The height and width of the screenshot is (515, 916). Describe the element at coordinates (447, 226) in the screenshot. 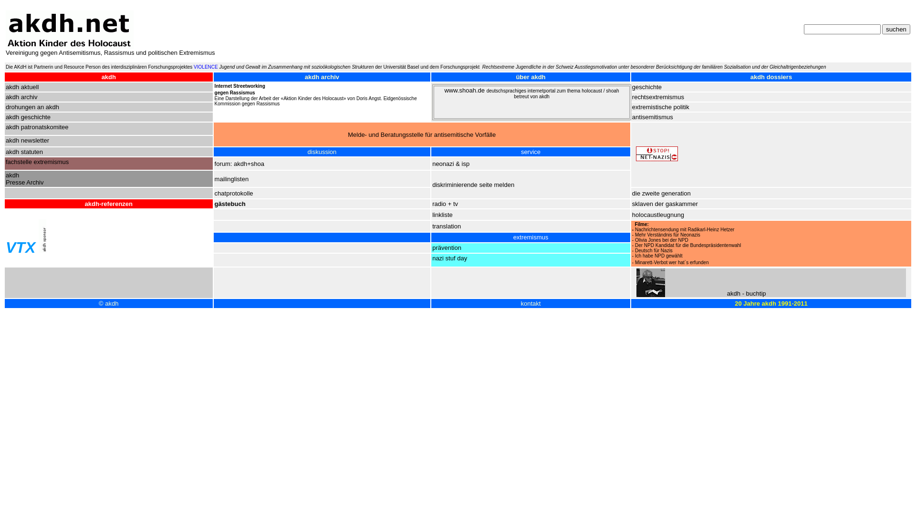

I see `translation` at that location.